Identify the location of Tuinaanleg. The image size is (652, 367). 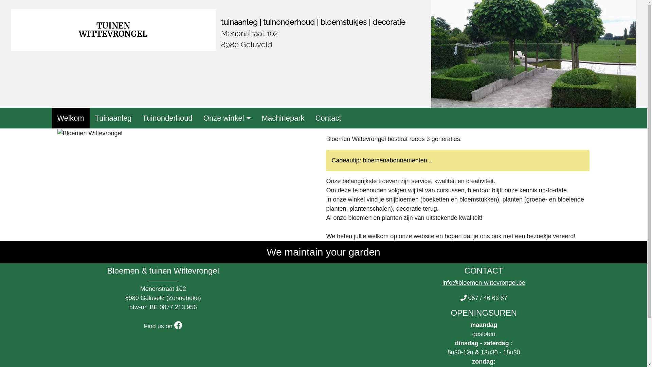
(113, 118).